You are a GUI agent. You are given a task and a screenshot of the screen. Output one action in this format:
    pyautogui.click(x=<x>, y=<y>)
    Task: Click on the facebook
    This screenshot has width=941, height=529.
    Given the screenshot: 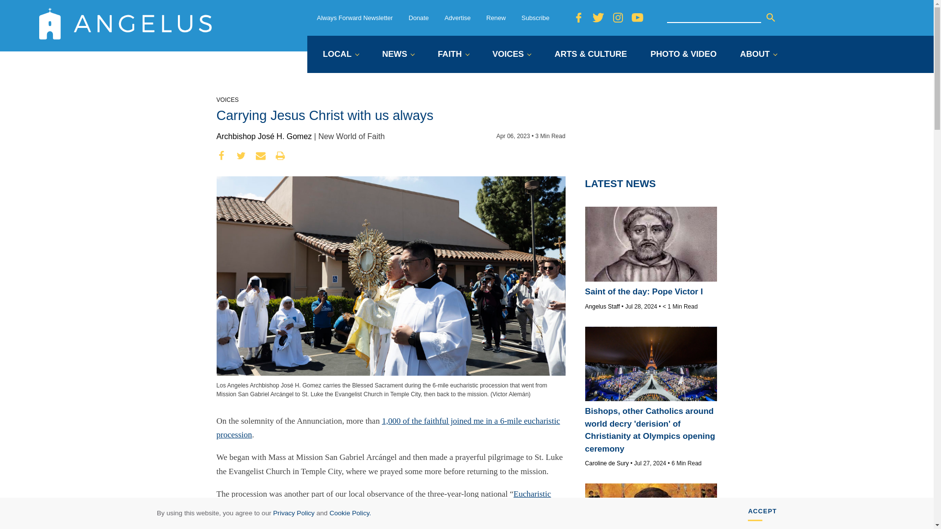 What is the action you would take?
    pyautogui.click(x=222, y=156)
    